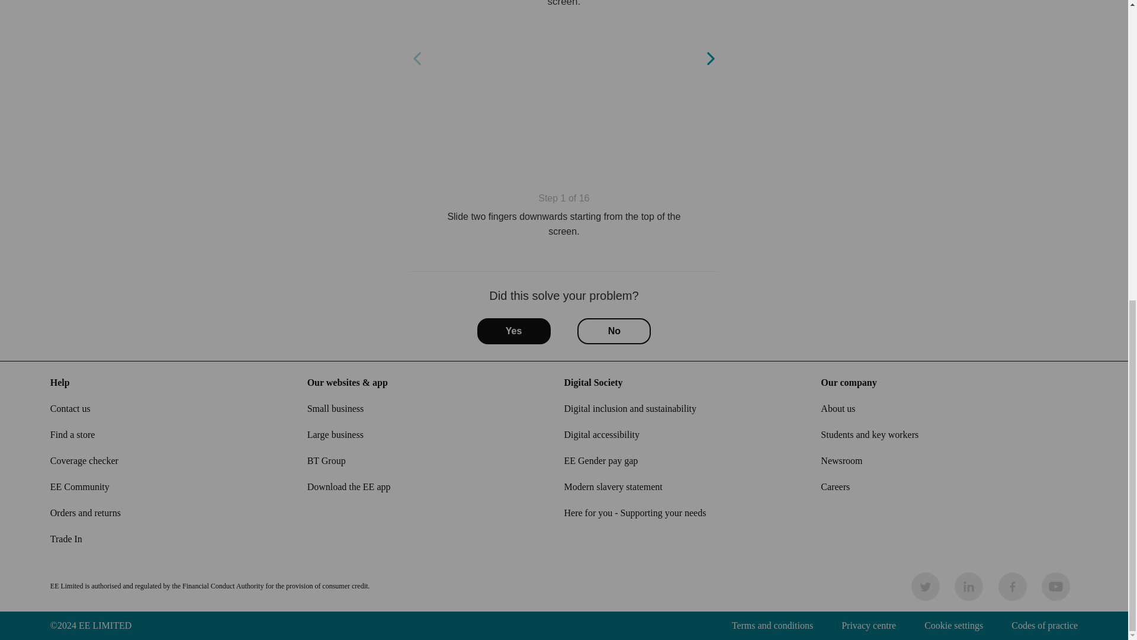 This screenshot has width=1137, height=640. I want to click on Yes, so click(514, 331).